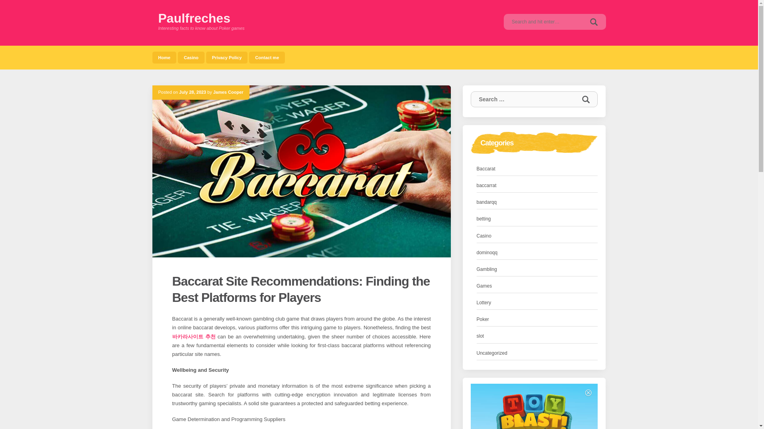 The image size is (764, 429). I want to click on Paulfreches, so click(194, 18).